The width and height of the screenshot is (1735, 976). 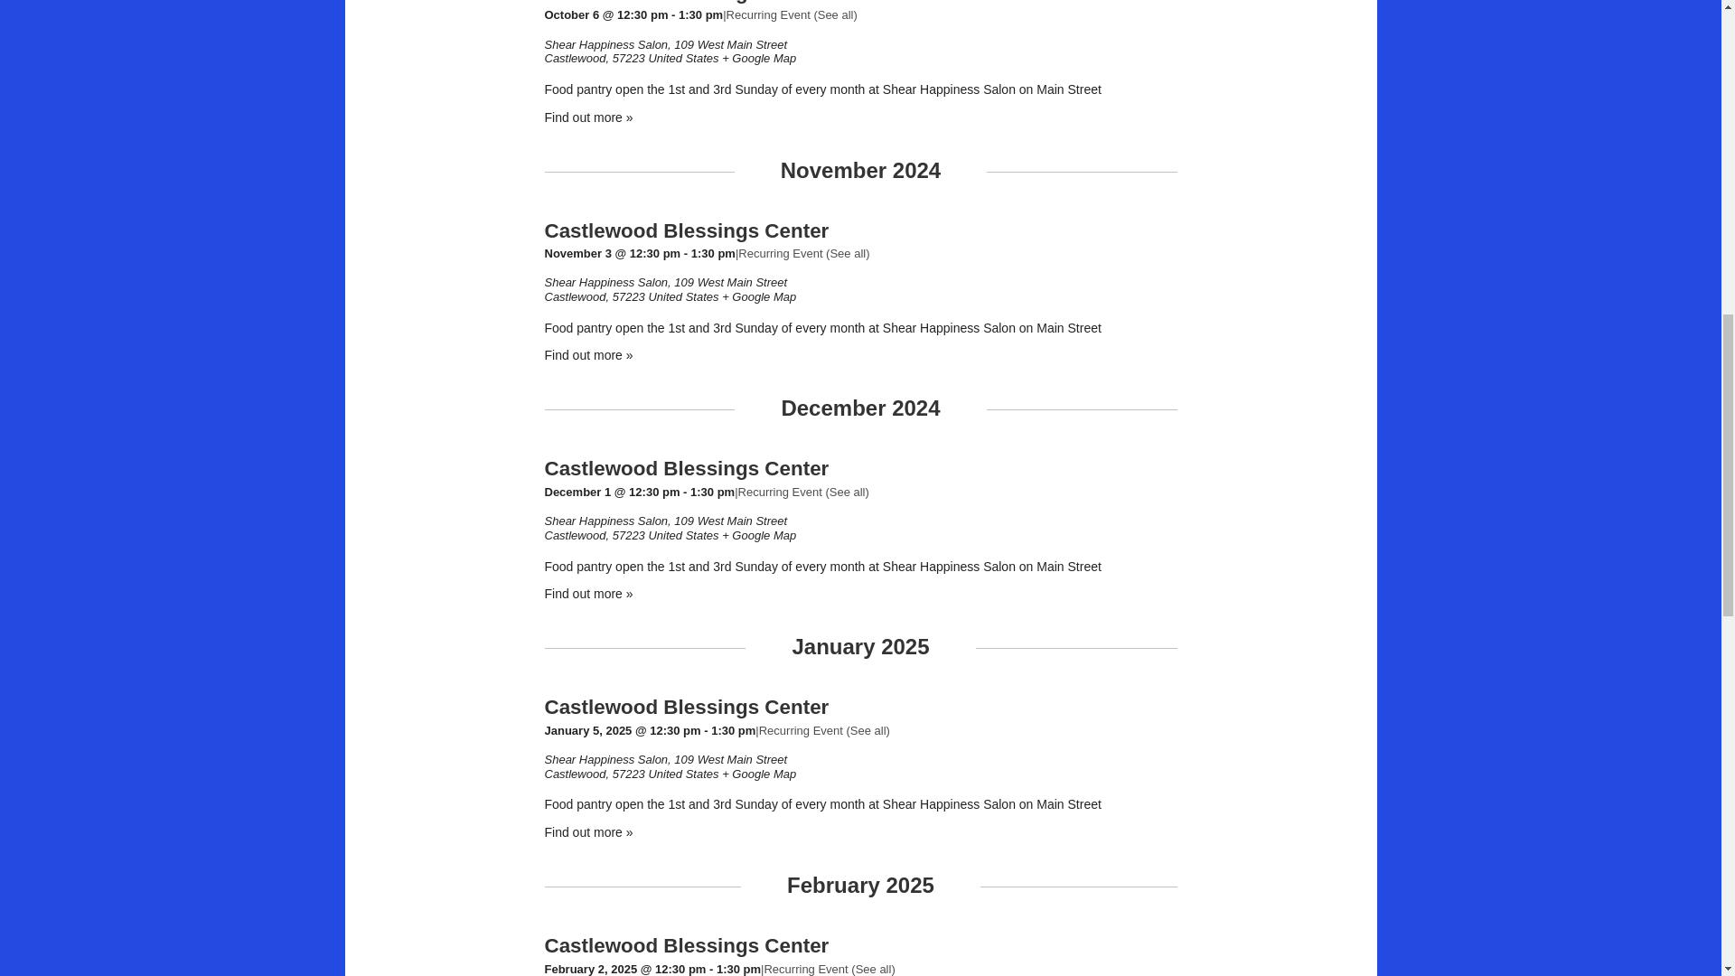 I want to click on Castlewood Blessings Center, so click(x=687, y=2).